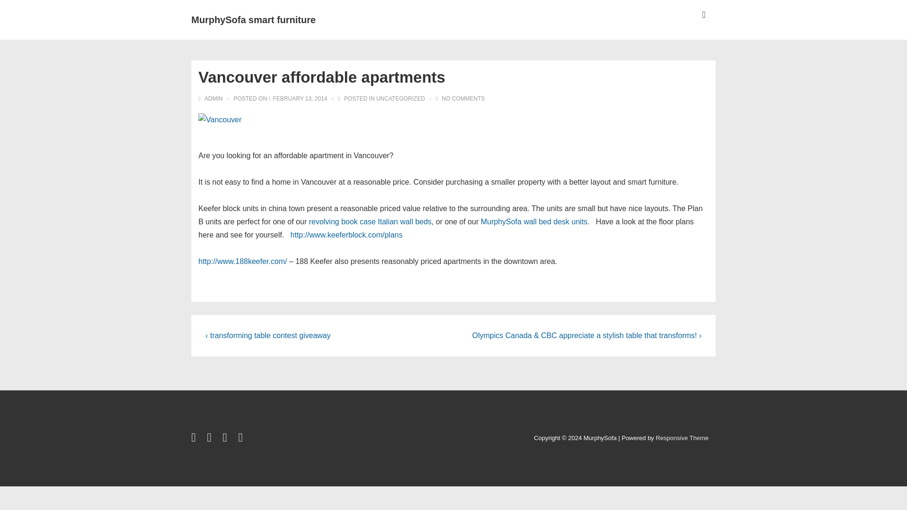 Image resolution: width=907 pixels, height=510 pixels. I want to click on revolving book case Italian wall beds, so click(370, 222).